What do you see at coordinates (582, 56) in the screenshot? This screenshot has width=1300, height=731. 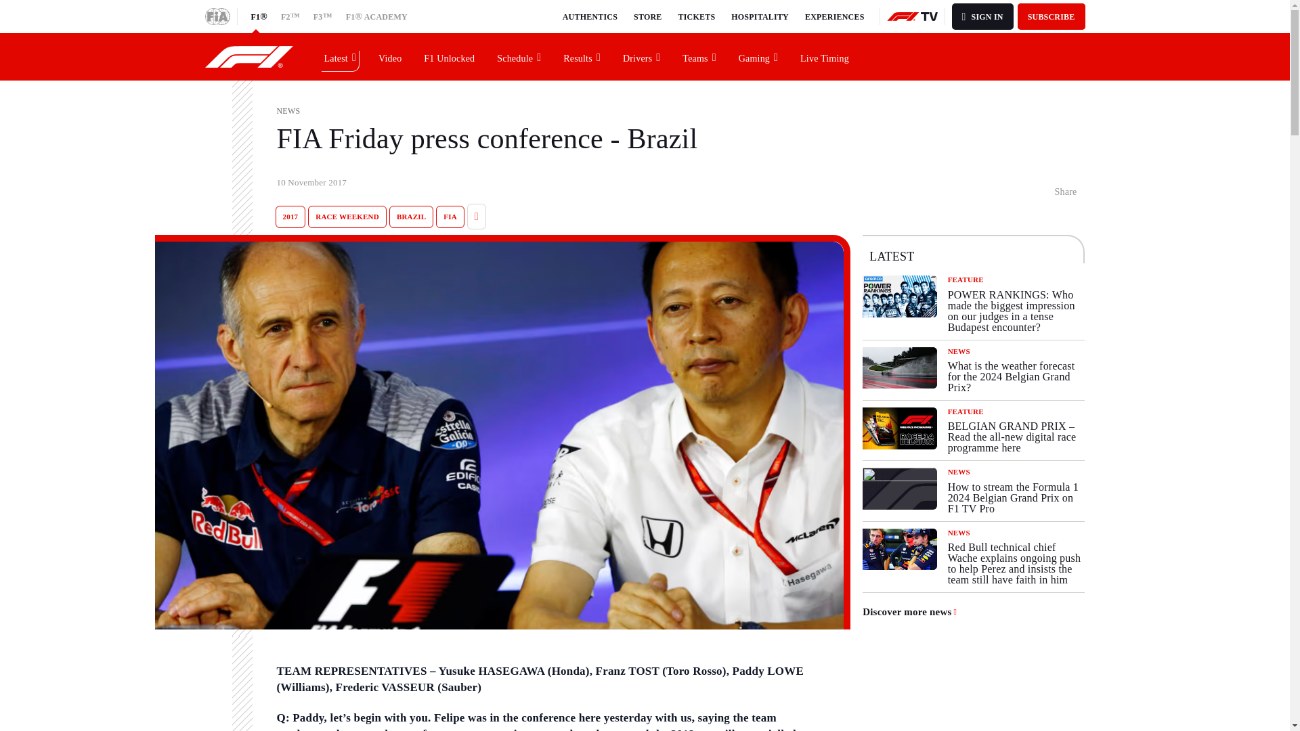 I see `Results` at bounding box center [582, 56].